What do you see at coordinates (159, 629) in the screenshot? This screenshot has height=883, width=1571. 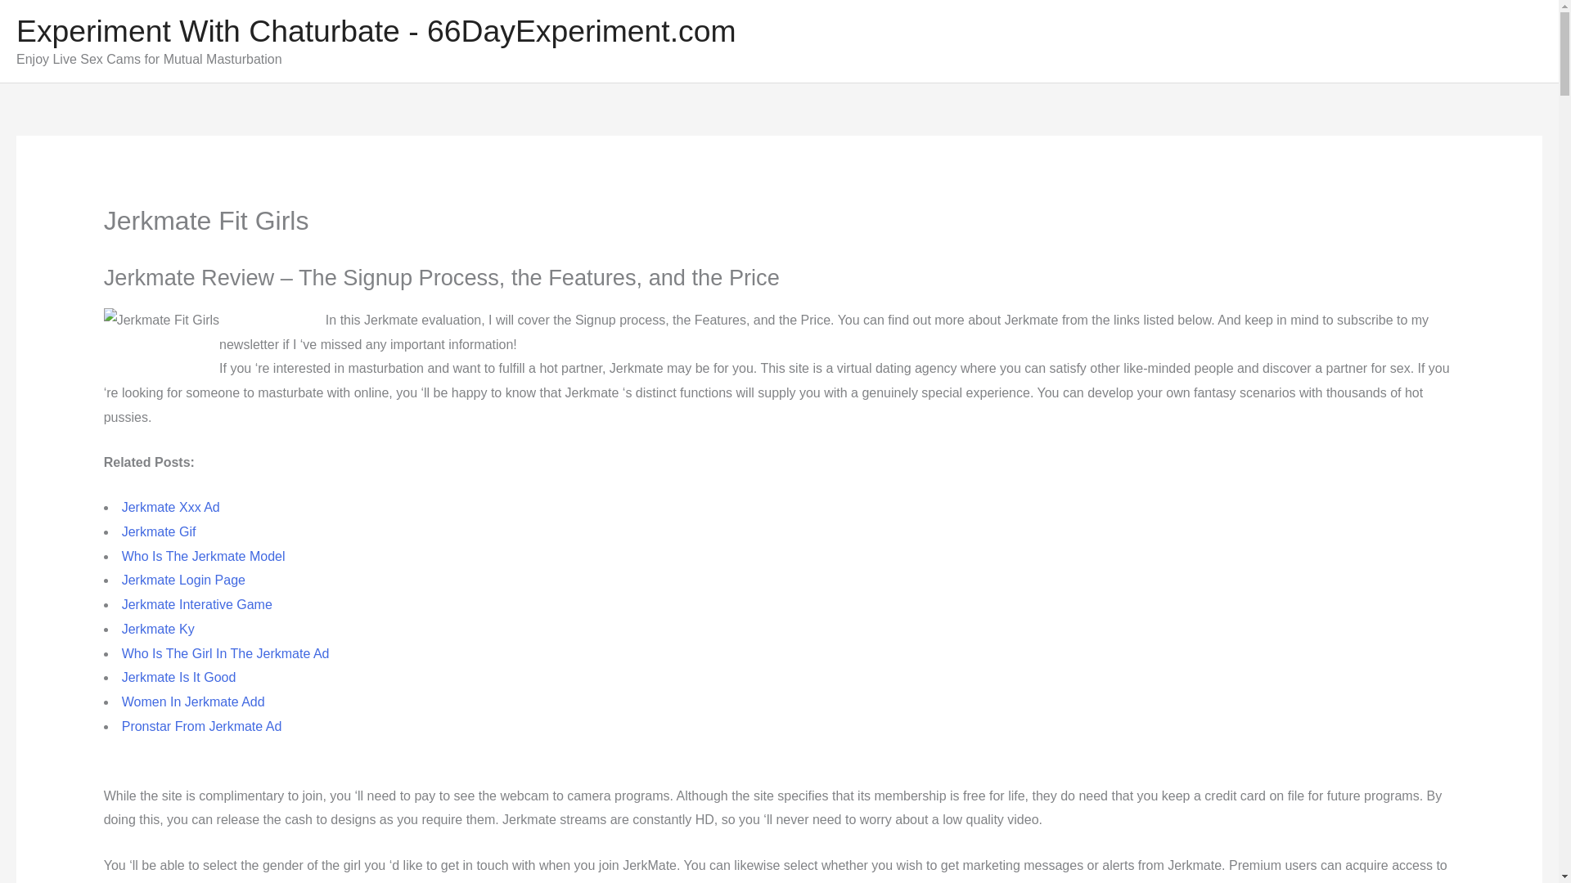 I see `Jerkmate Ky` at bounding box center [159, 629].